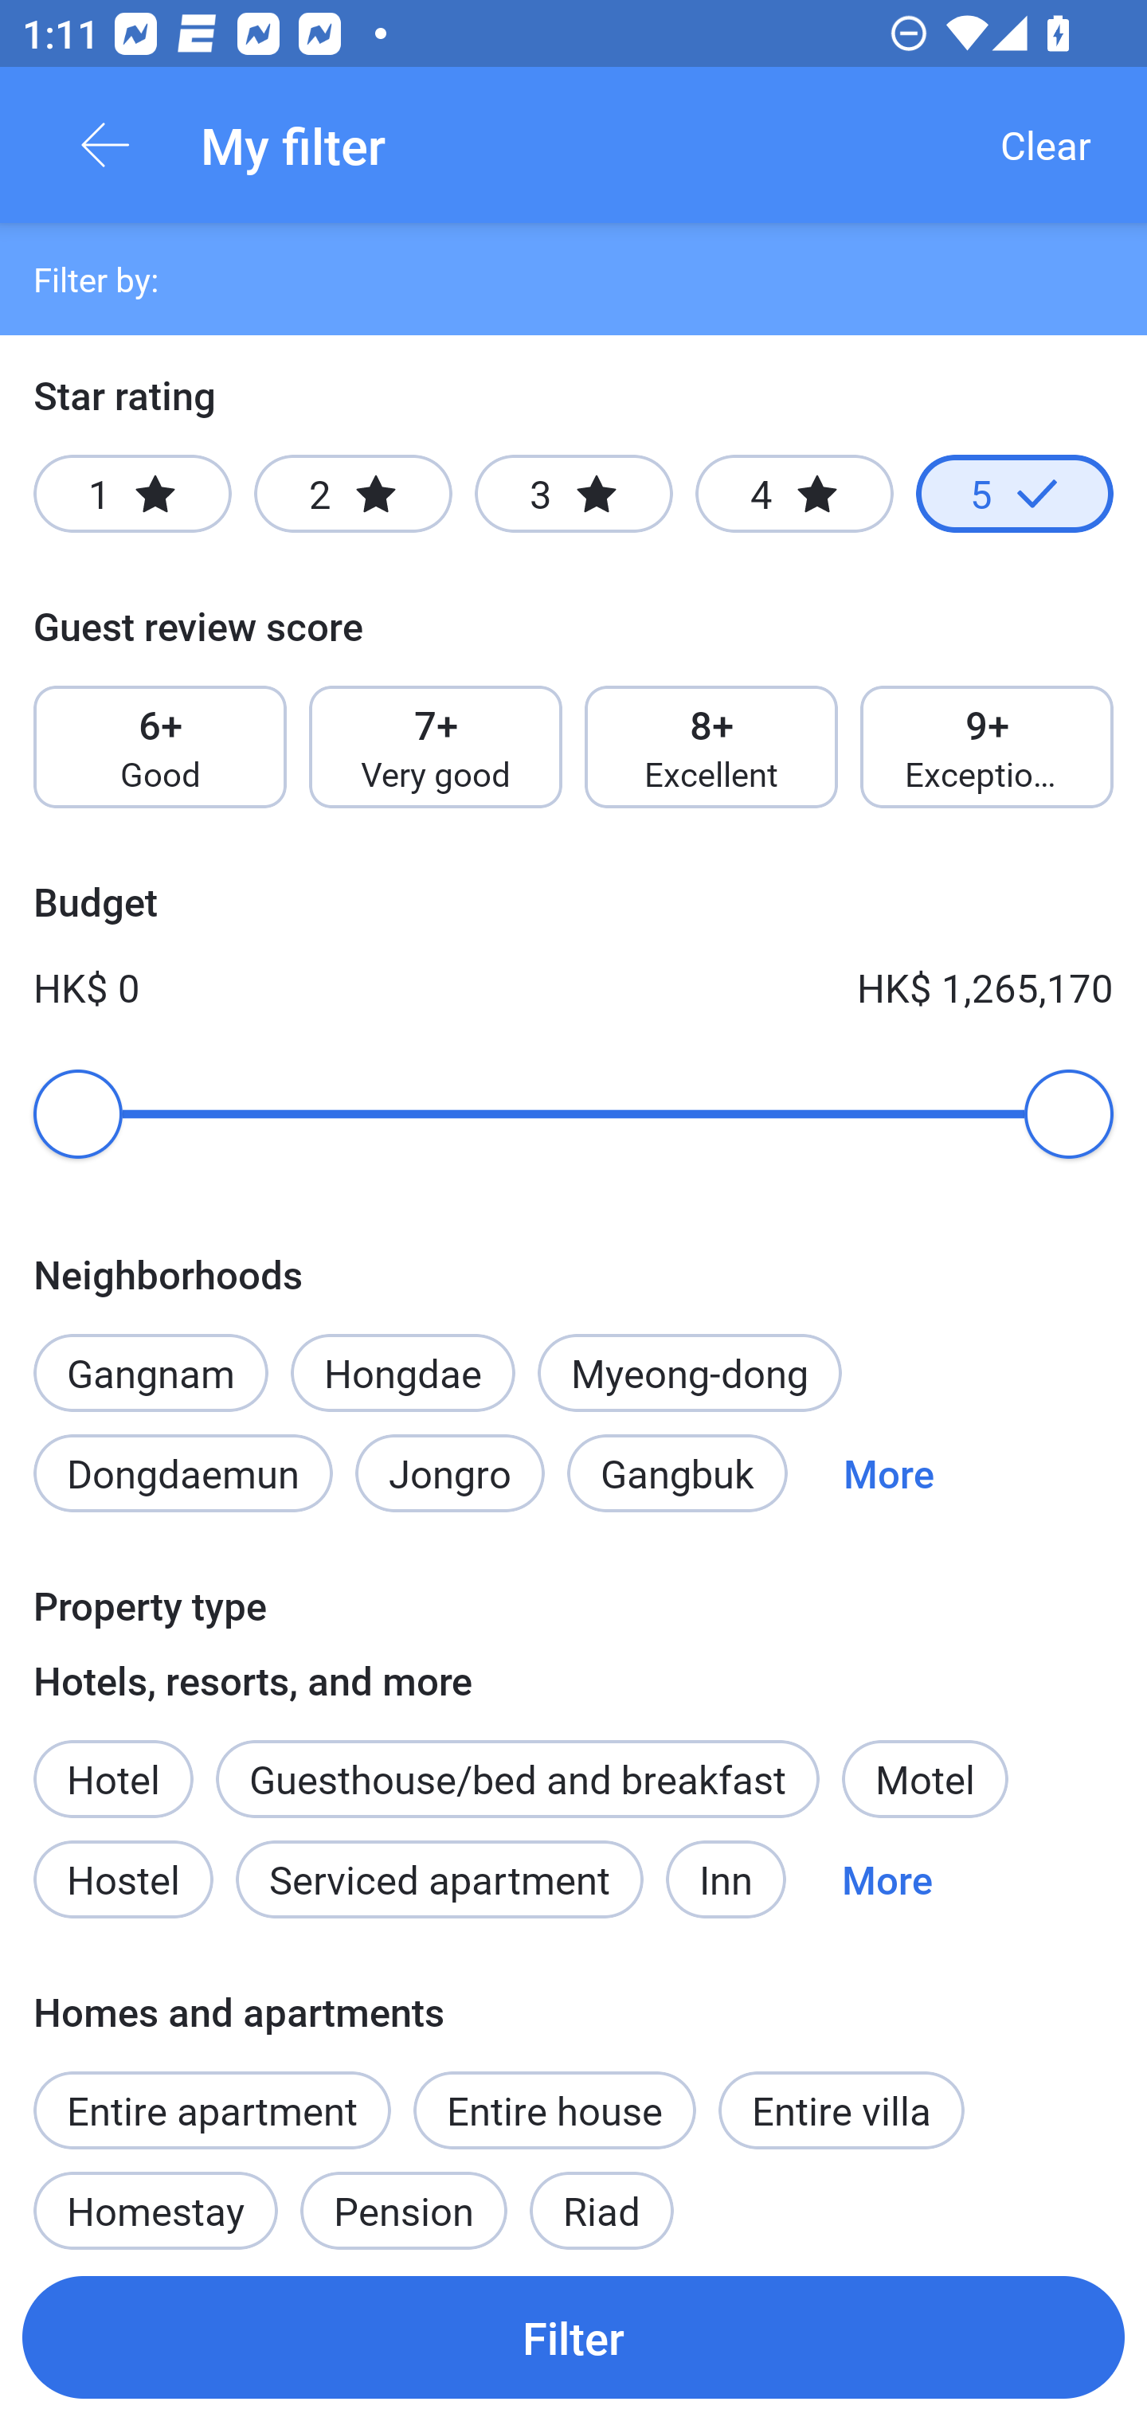  What do you see at coordinates (677, 1473) in the screenshot?
I see `Gangbuk` at bounding box center [677, 1473].